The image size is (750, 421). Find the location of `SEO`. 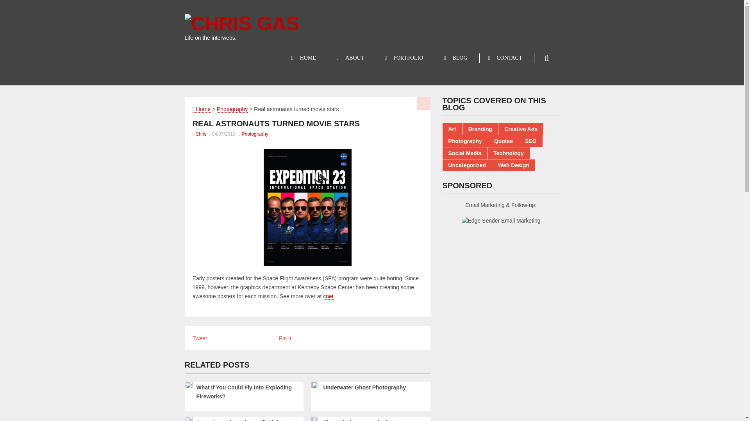

SEO is located at coordinates (530, 141).